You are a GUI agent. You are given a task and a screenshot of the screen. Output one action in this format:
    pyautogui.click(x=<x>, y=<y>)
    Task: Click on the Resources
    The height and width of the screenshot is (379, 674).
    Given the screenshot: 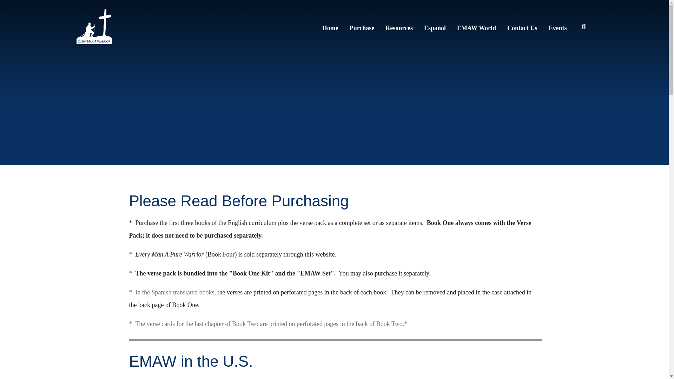 What is the action you would take?
    pyautogui.click(x=399, y=26)
    